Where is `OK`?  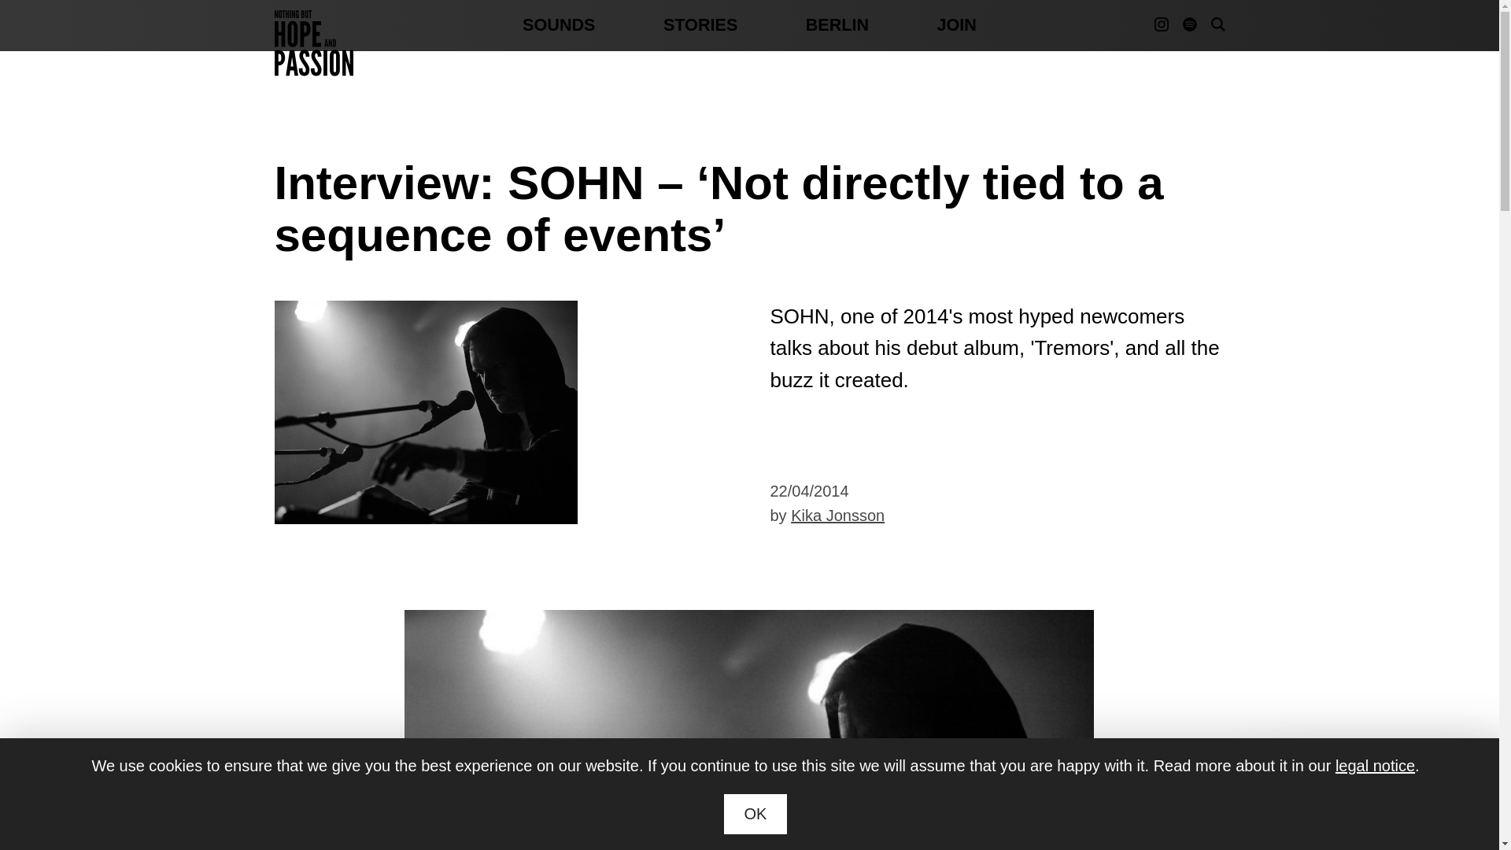 OK is located at coordinates (755, 814).